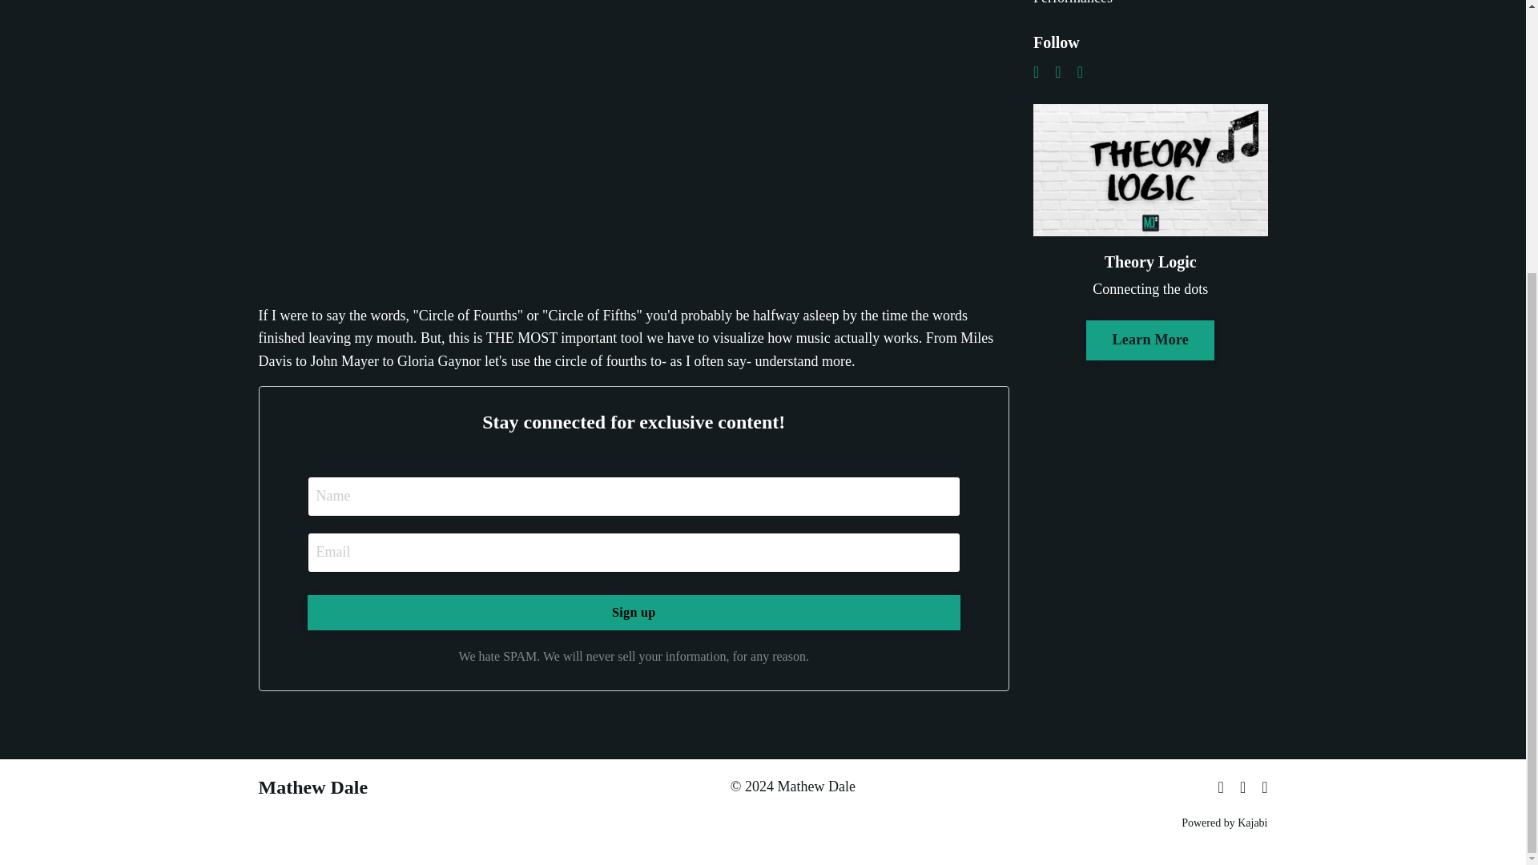  Describe the element at coordinates (1150, 5) in the screenshot. I see `Performances` at that location.